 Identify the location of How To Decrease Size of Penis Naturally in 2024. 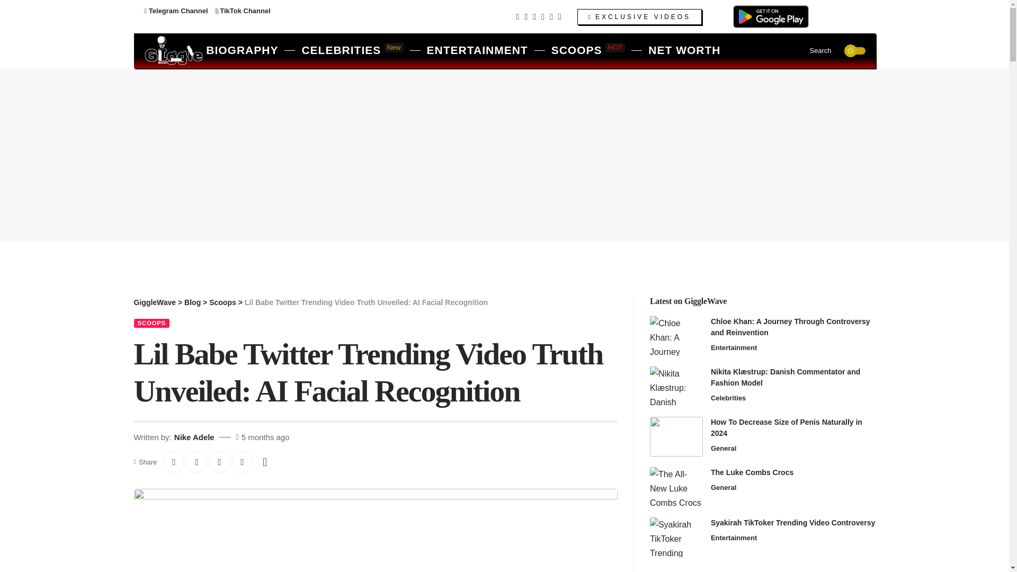
(676, 336).